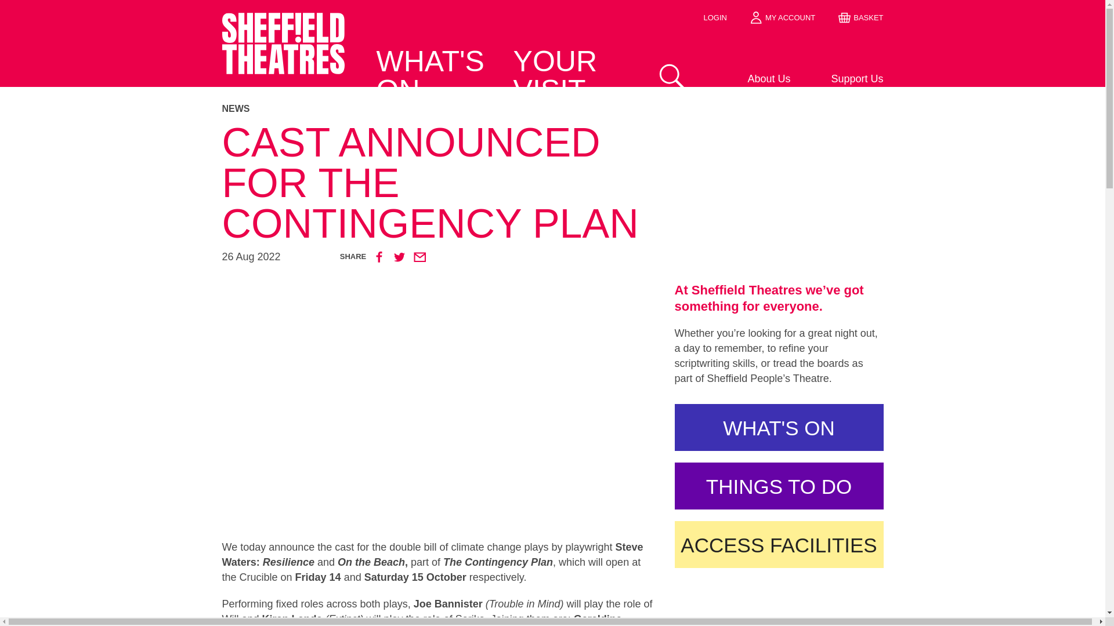 This screenshot has width=1114, height=626. I want to click on Share to Twitter, so click(399, 256).